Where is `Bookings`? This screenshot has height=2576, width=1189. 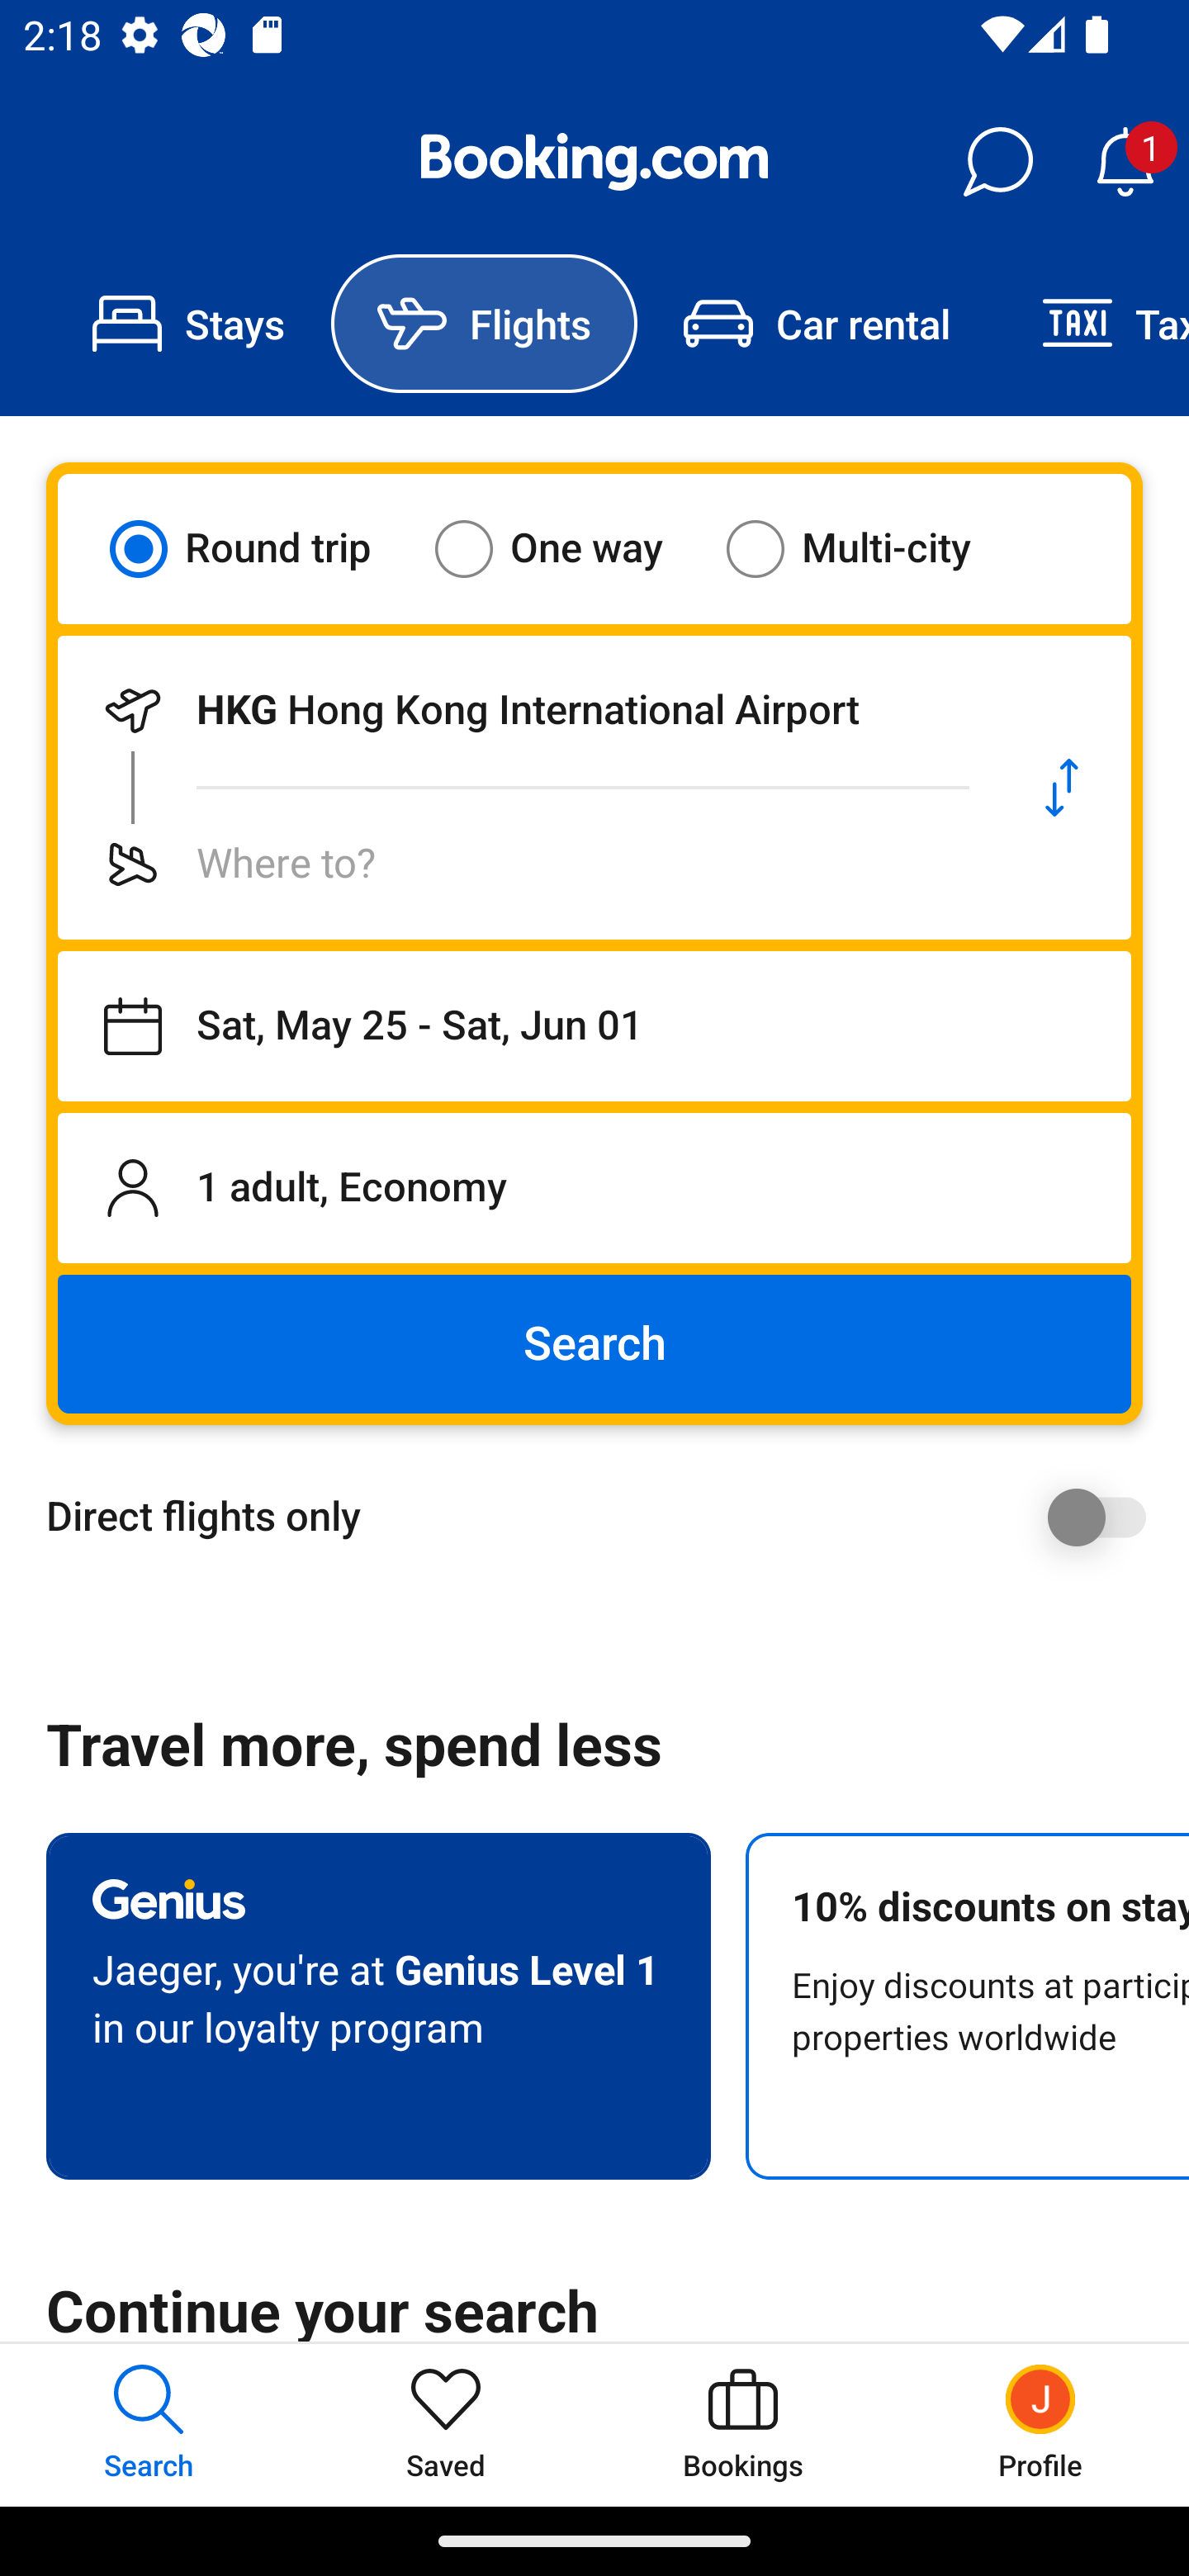 Bookings is located at coordinates (743, 2424).